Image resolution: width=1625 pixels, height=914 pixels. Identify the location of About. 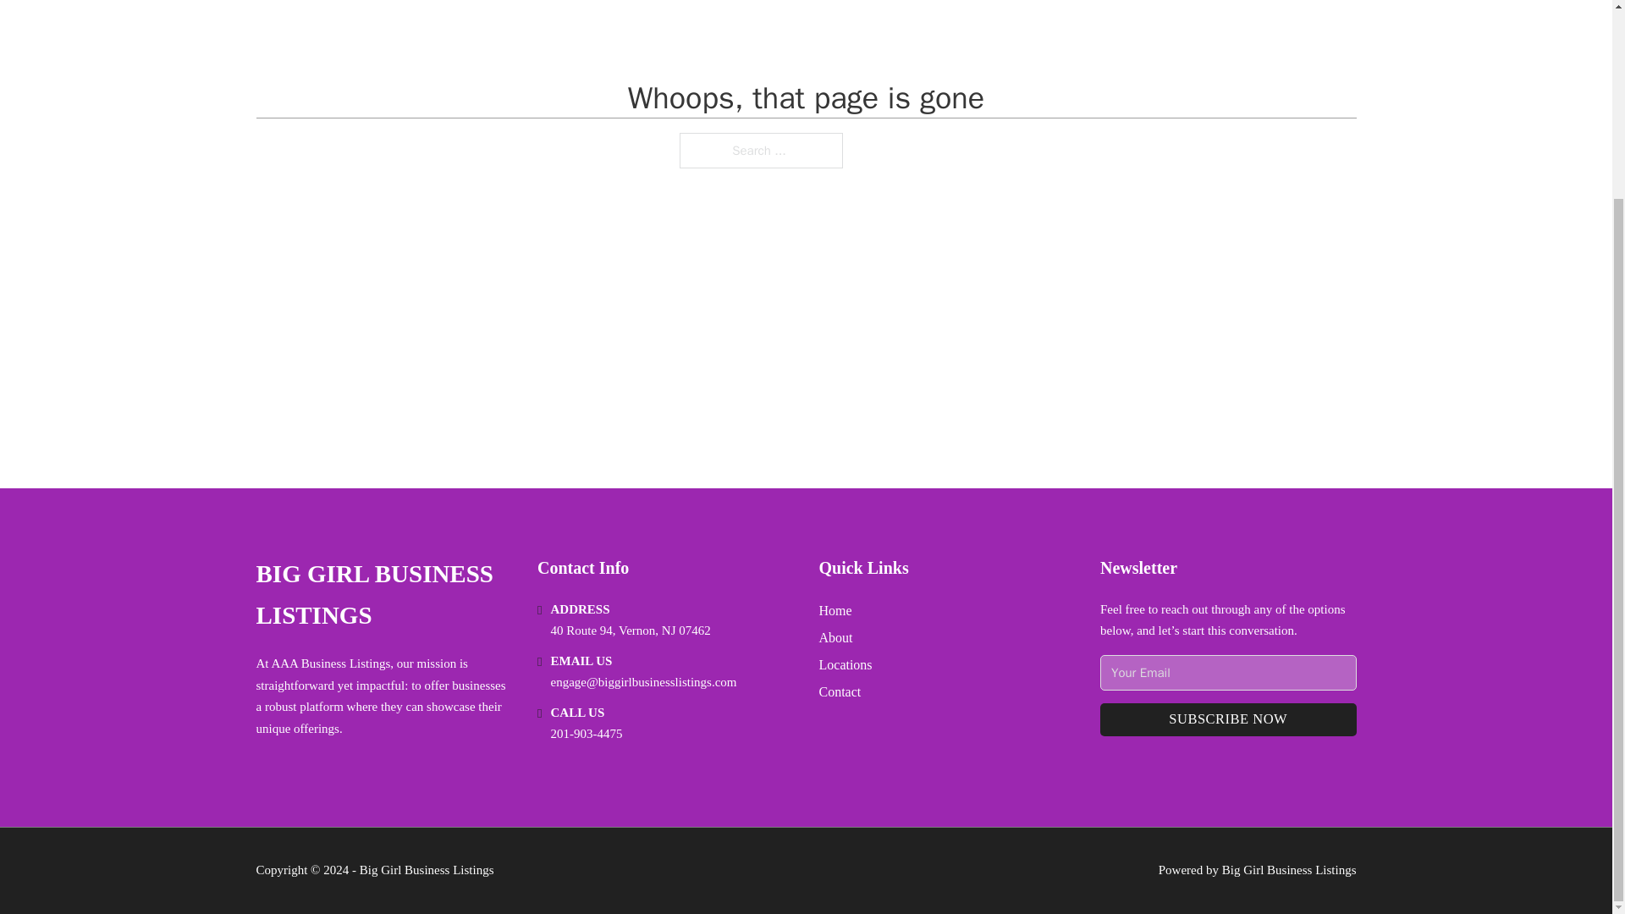
(836, 636).